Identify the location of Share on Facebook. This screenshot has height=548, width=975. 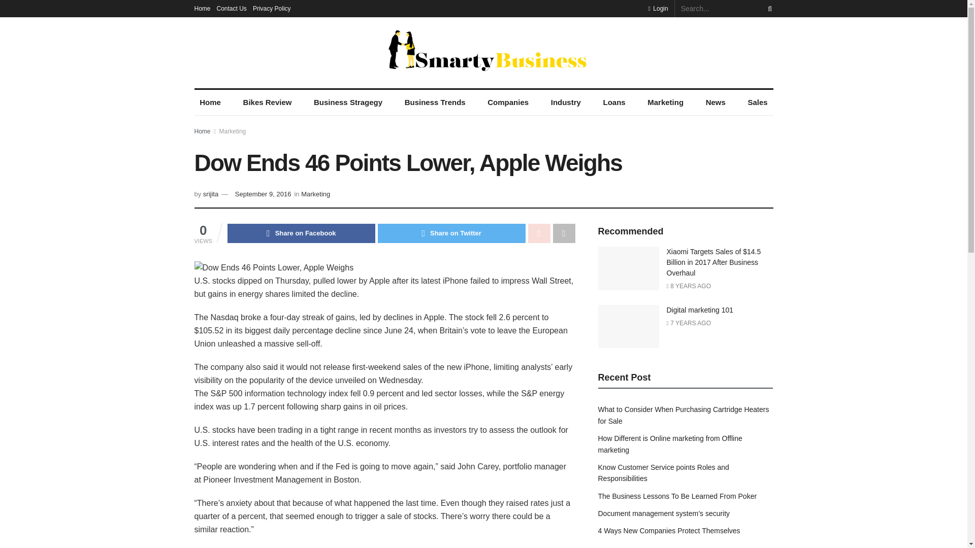
(301, 233).